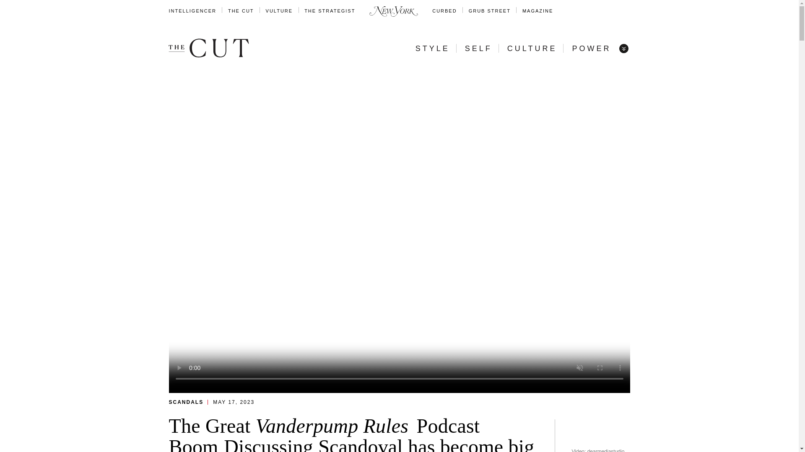 This screenshot has height=452, width=805. What do you see at coordinates (192, 11) in the screenshot?
I see `INTELLIGENCER` at bounding box center [192, 11].